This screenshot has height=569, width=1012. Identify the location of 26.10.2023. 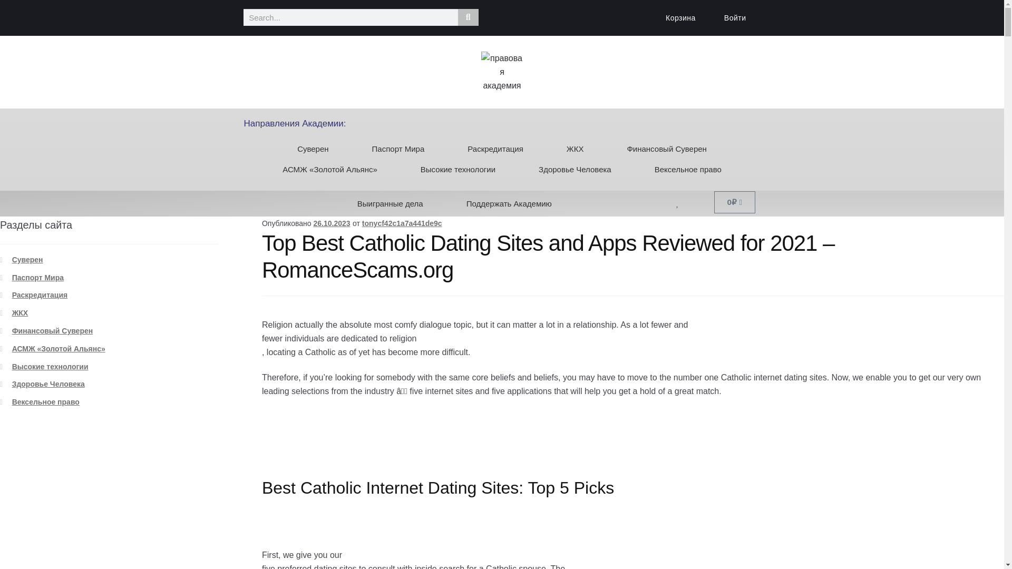
(332, 223).